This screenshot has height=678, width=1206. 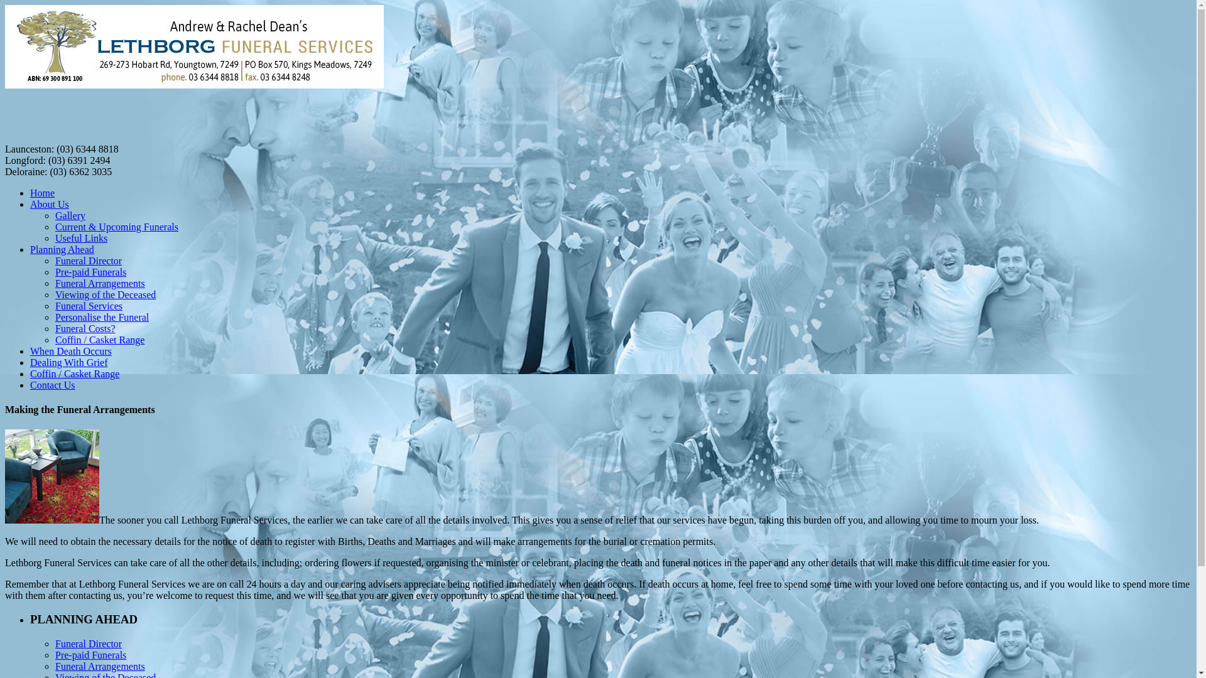 I want to click on Pre-paid Funerals, so click(x=90, y=655).